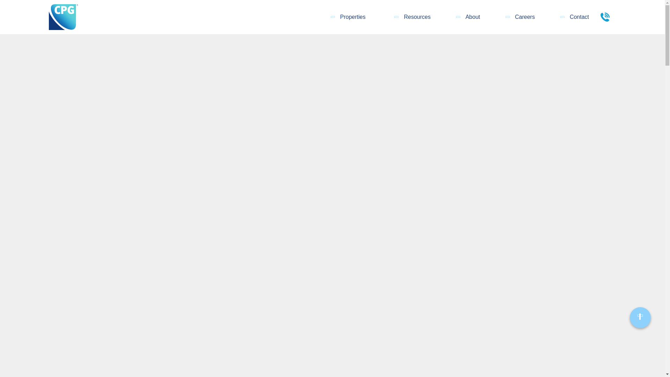 This screenshot has width=670, height=377. What do you see at coordinates (525, 17) in the screenshot?
I see `Careers` at bounding box center [525, 17].